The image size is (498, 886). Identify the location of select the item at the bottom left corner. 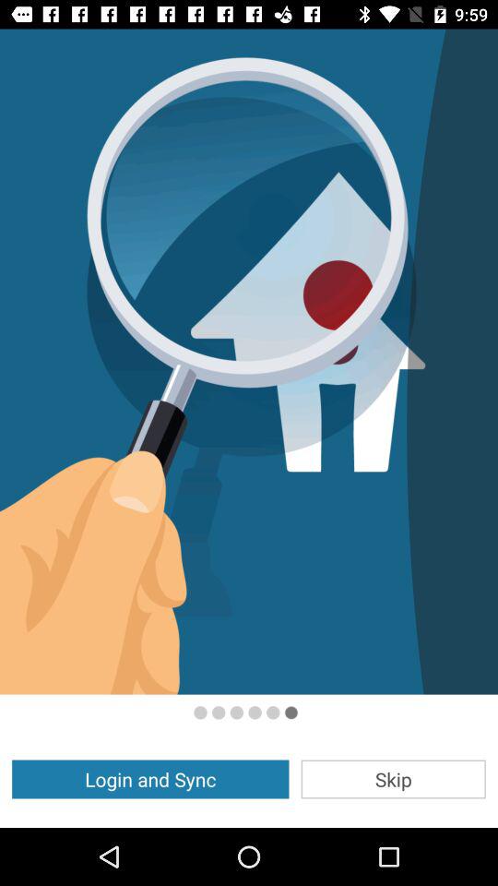
(150, 779).